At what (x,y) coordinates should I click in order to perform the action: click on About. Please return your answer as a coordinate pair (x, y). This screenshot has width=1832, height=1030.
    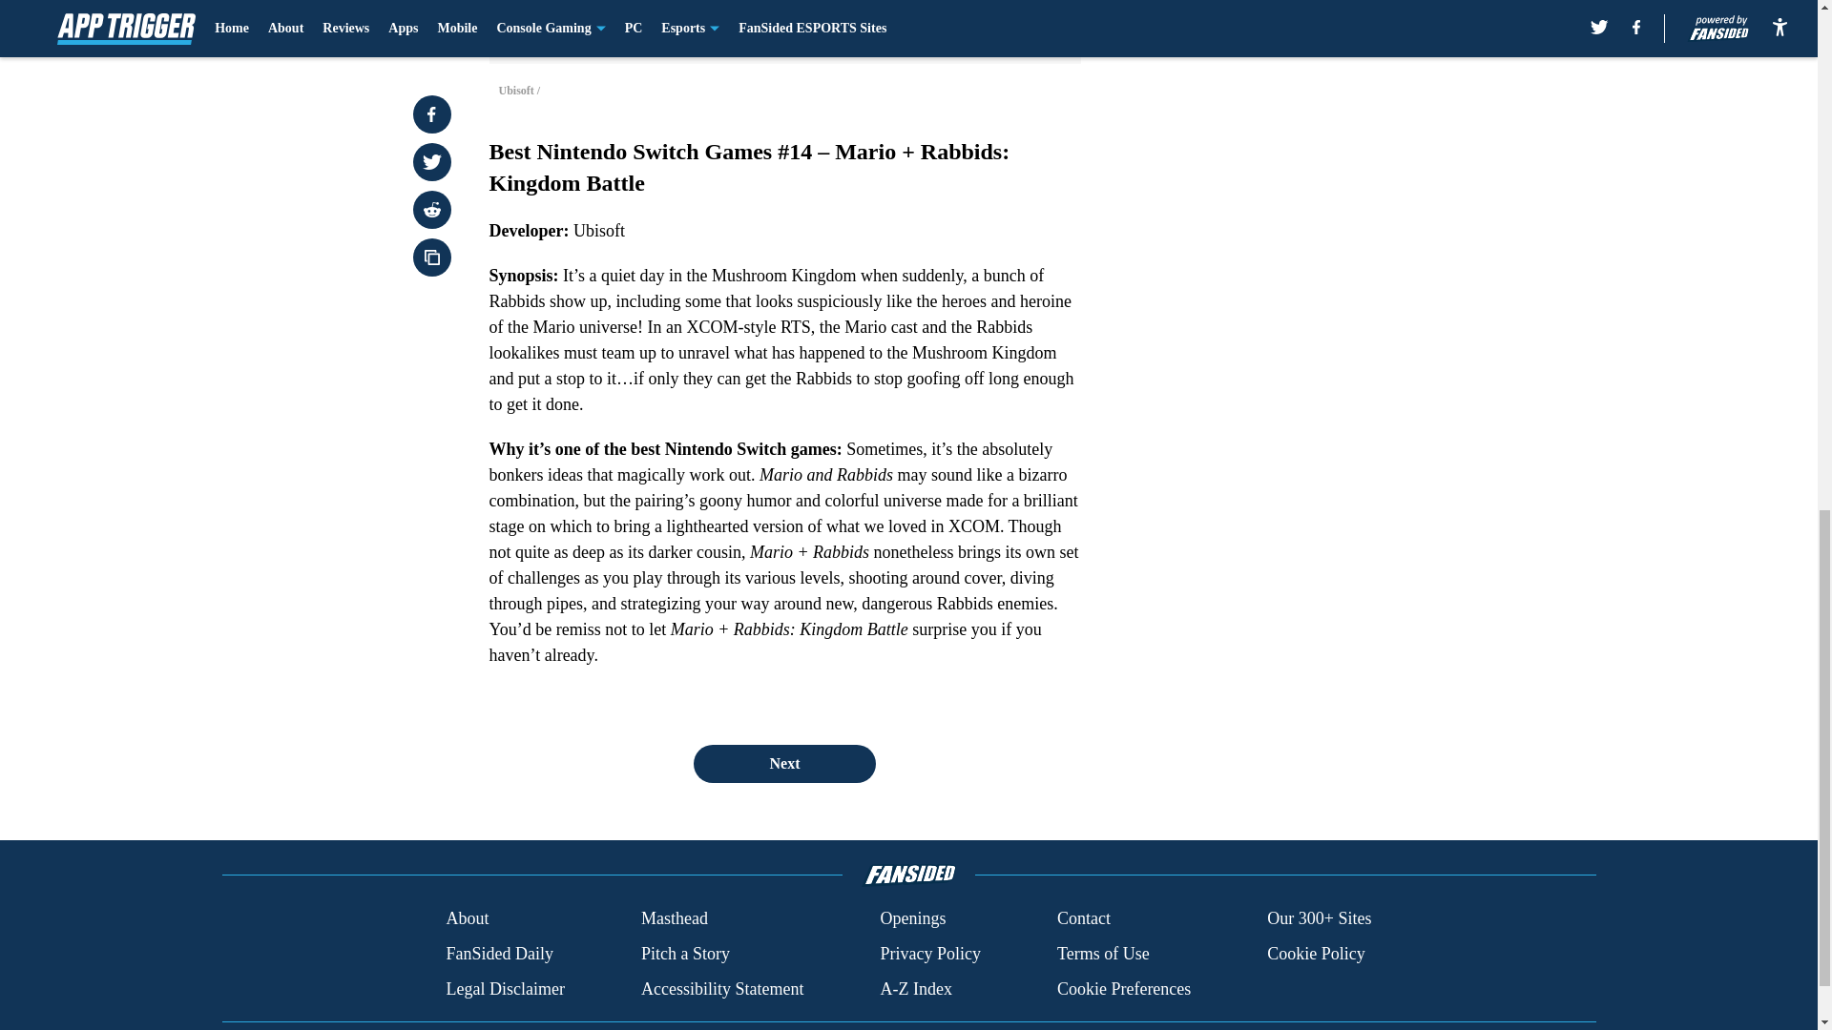
    Looking at the image, I should click on (467, 919).